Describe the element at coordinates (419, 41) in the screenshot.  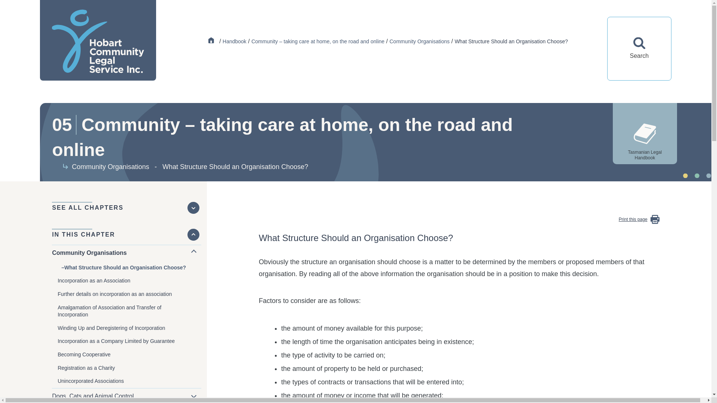
I see `Community Organisations` at that location.